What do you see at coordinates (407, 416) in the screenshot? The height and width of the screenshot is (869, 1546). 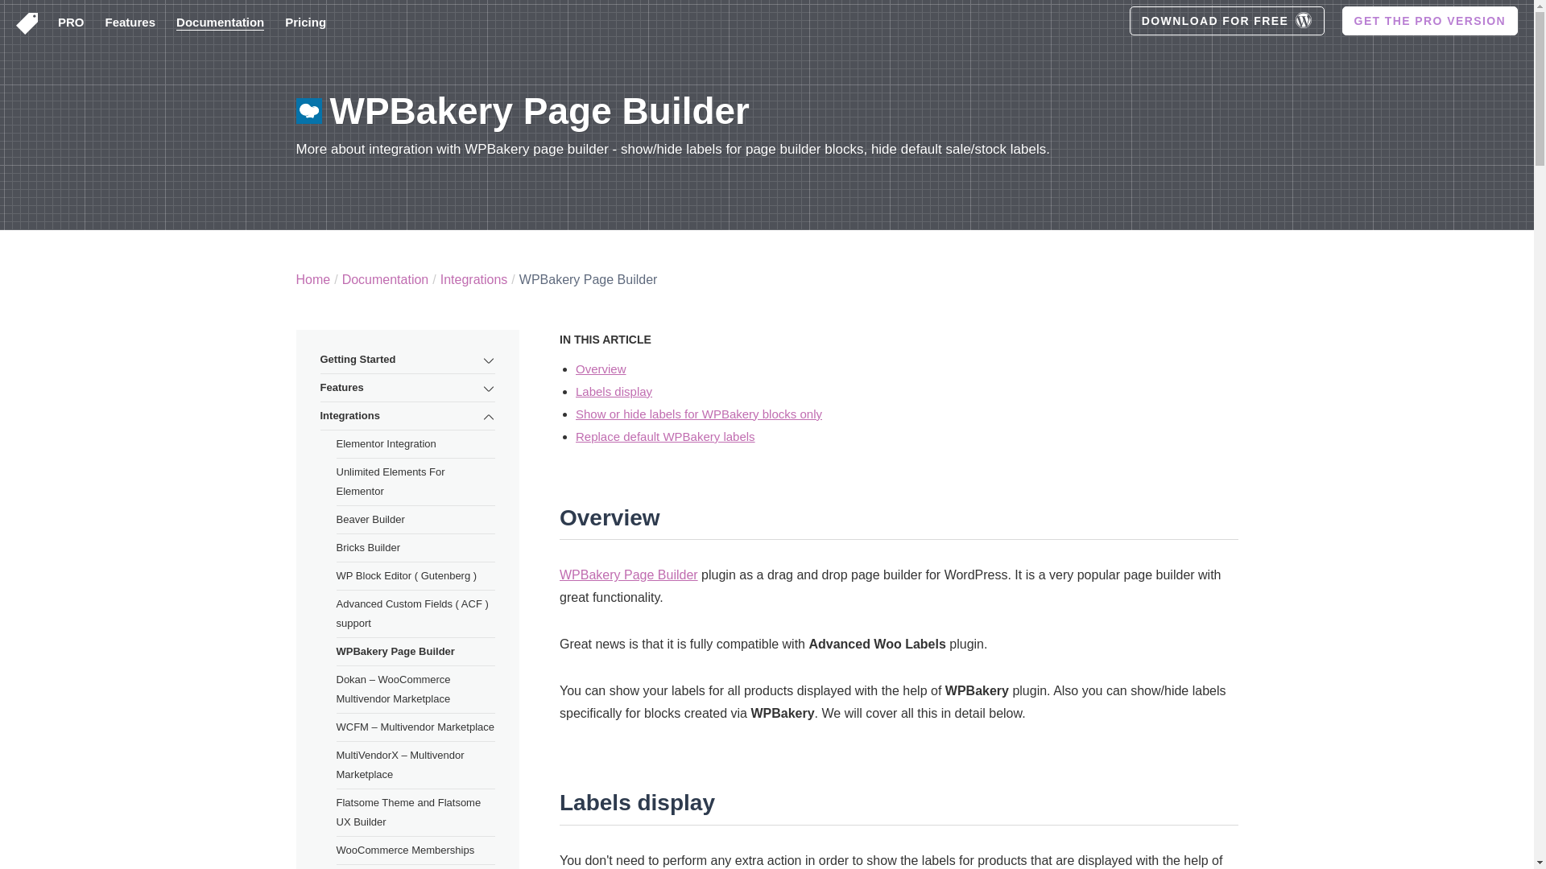 I see `Integrations` at bounding box center [407, 416].